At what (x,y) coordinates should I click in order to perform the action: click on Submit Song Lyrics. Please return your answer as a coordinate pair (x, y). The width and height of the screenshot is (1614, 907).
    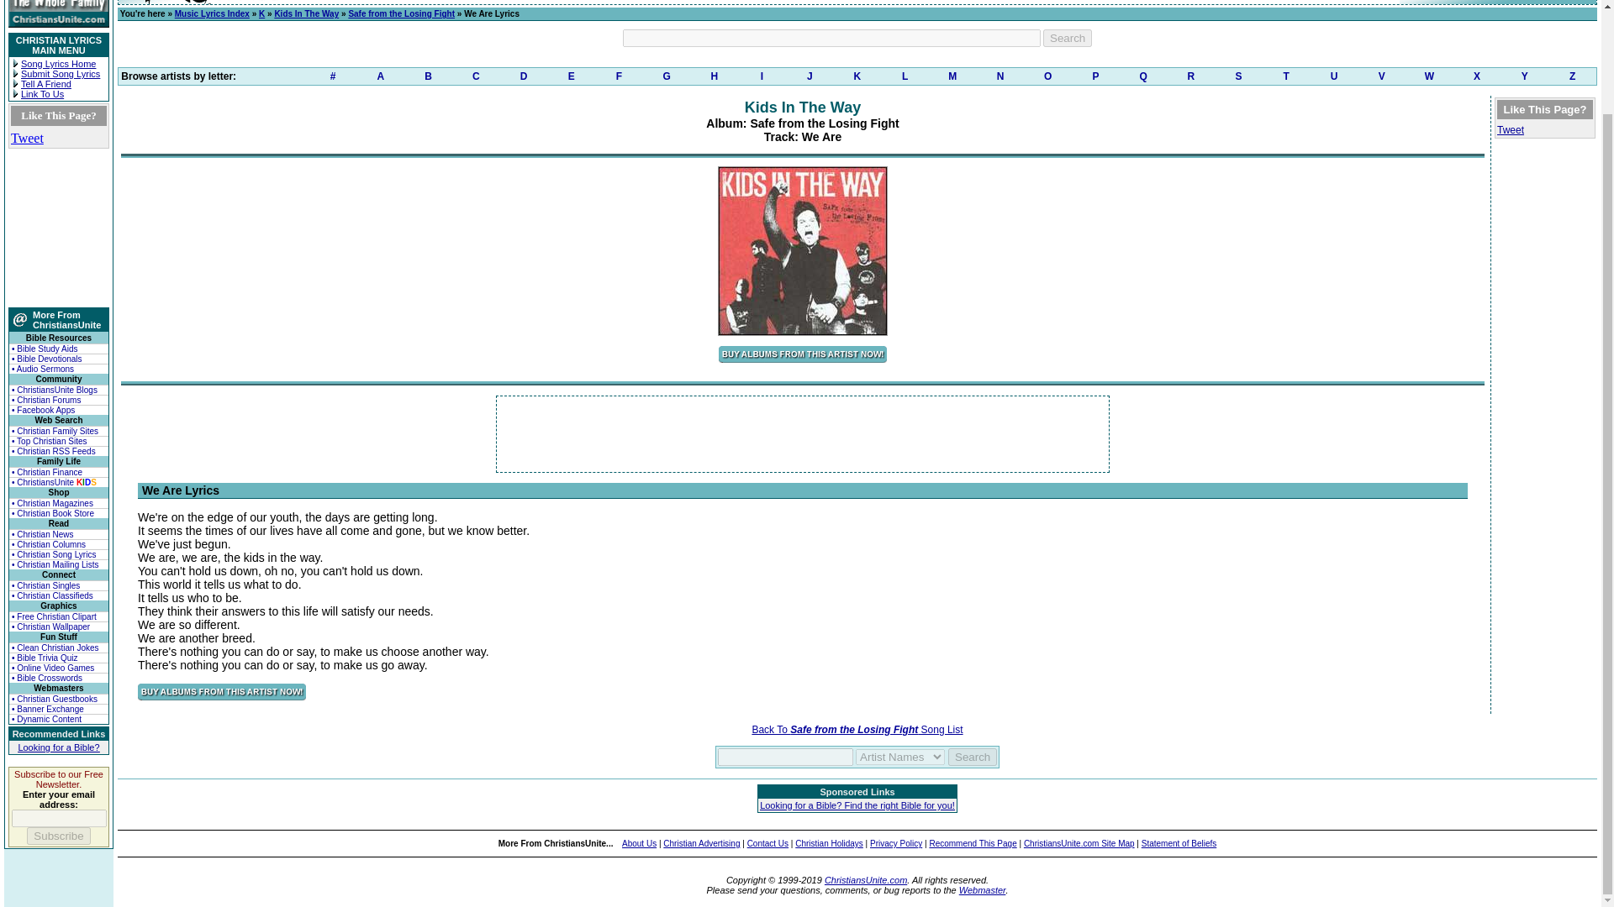
    Looking at the image, I should click on (61, 74).